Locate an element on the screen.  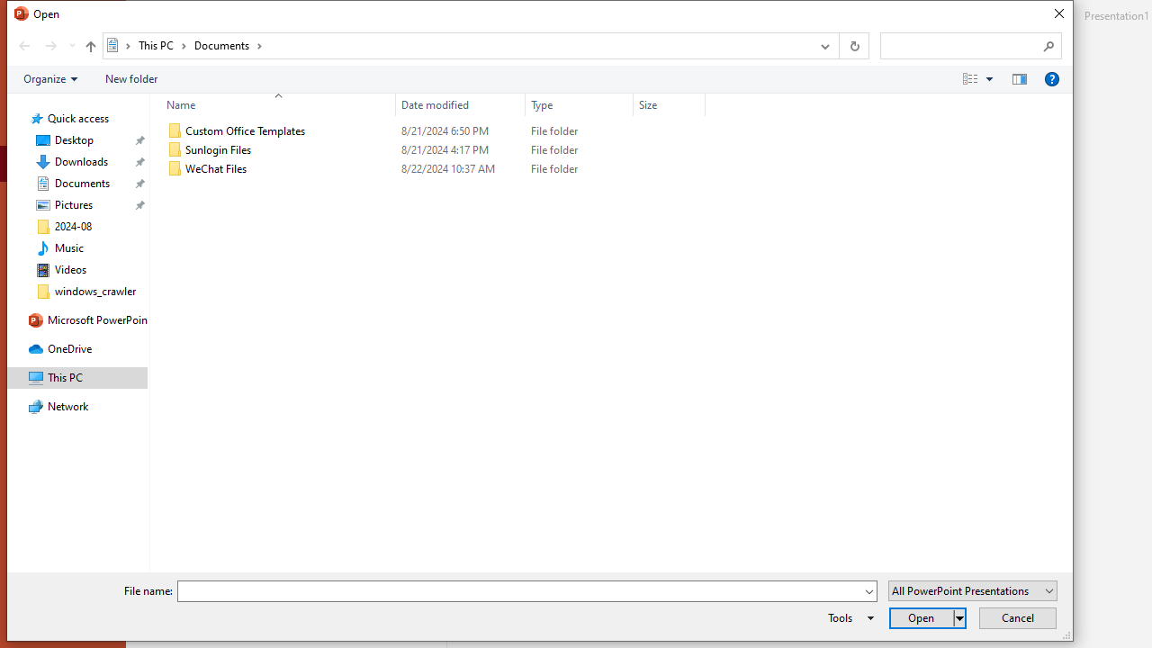
Name is located at coordinates (290, 169).